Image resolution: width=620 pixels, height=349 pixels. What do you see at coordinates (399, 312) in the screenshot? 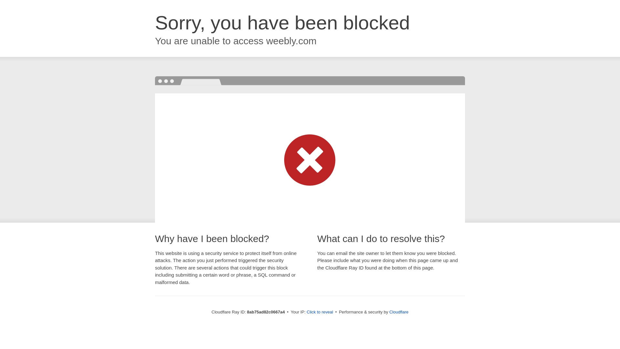
I see `Cloudflare` at bounding box center [399, 312].